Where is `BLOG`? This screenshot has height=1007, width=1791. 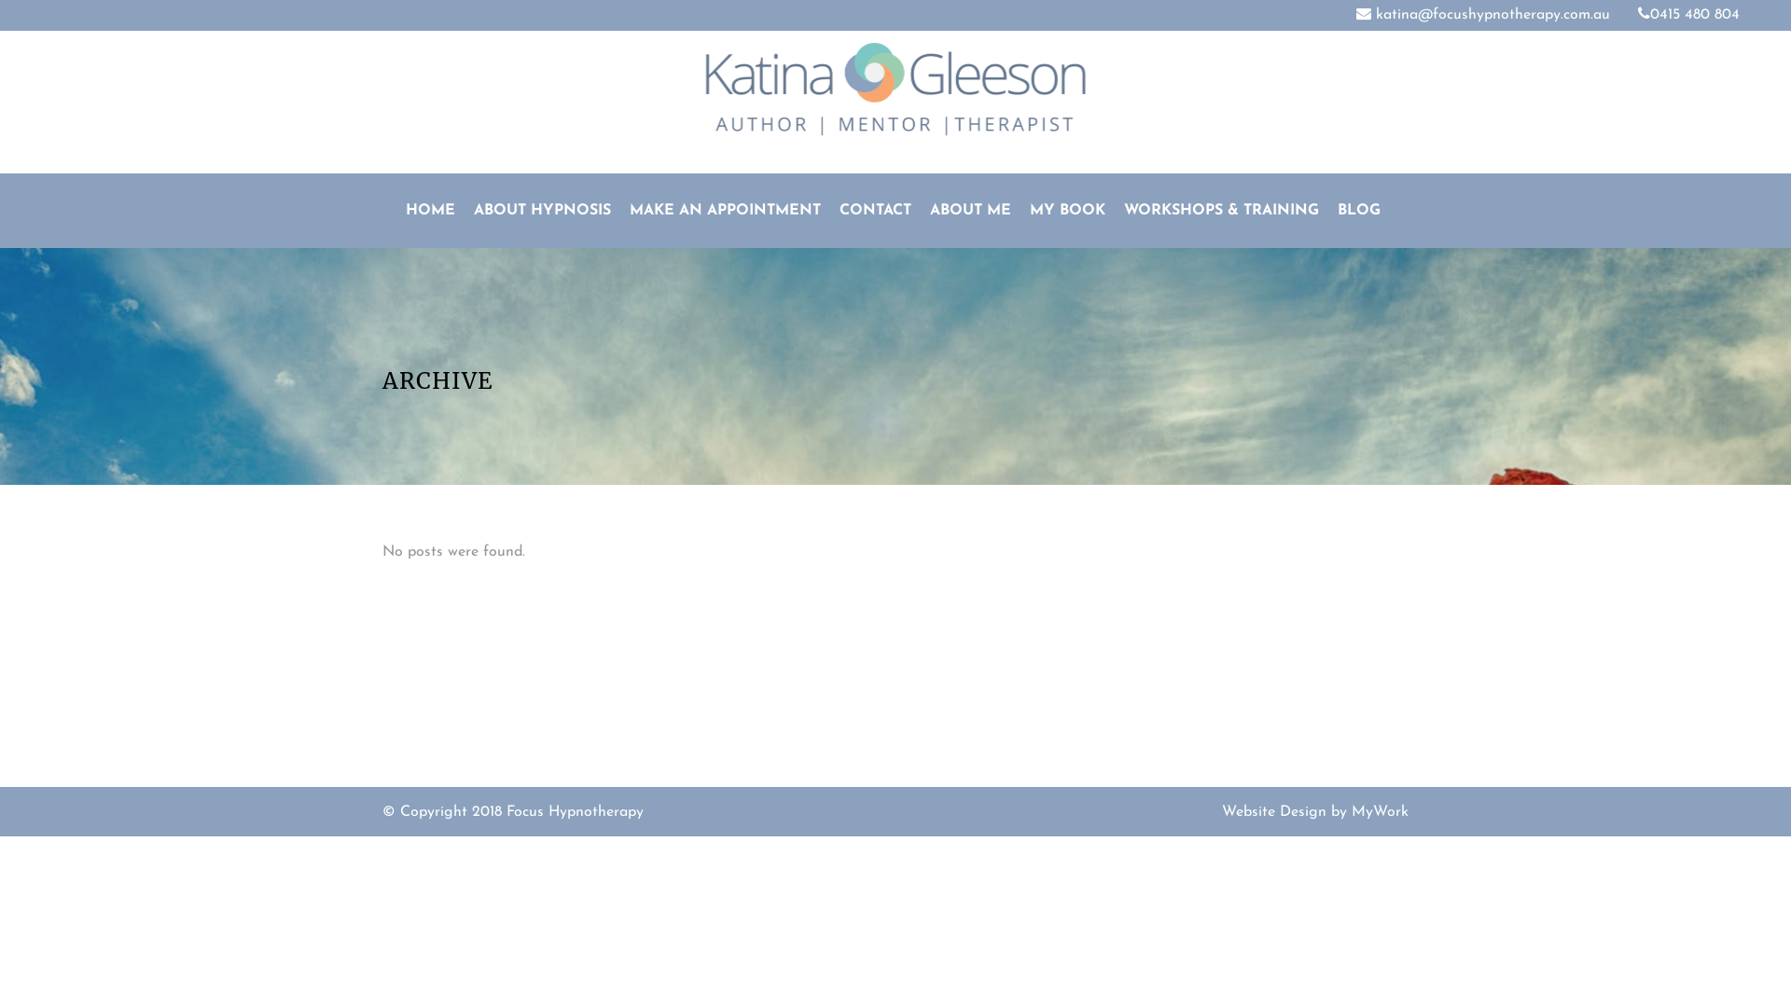
BLOG is located at coordinates (1359, 211).